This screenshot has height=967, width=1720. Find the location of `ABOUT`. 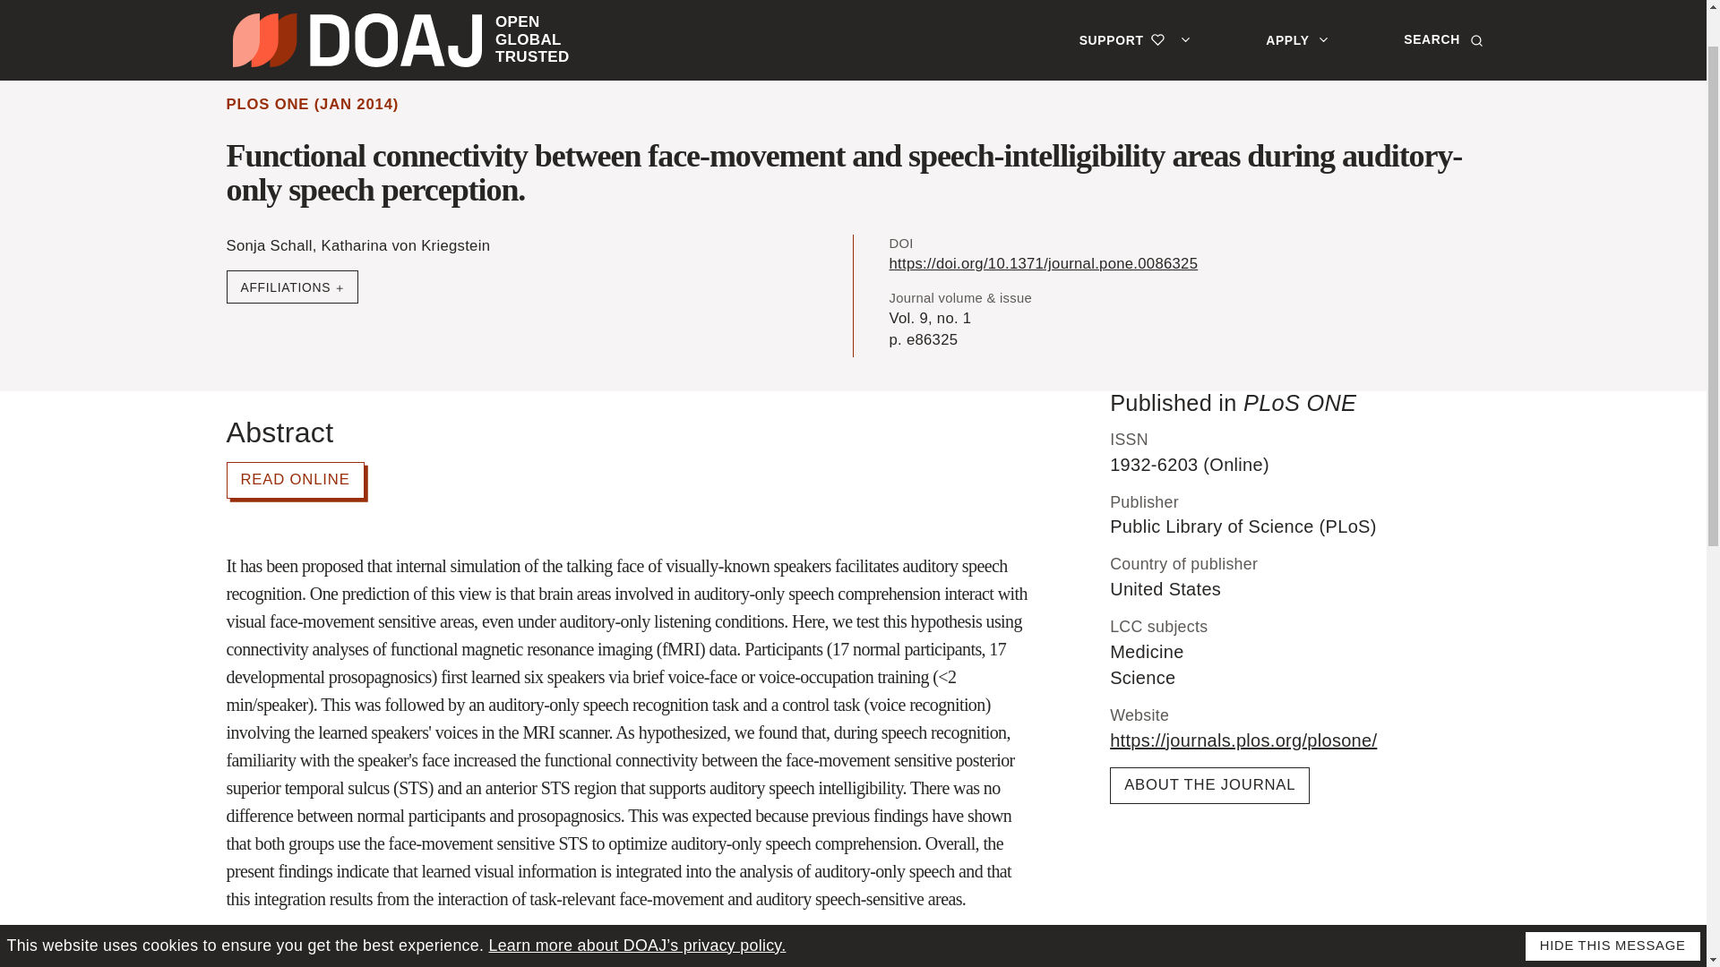

ABOUT is located at coordinates (620, 48).